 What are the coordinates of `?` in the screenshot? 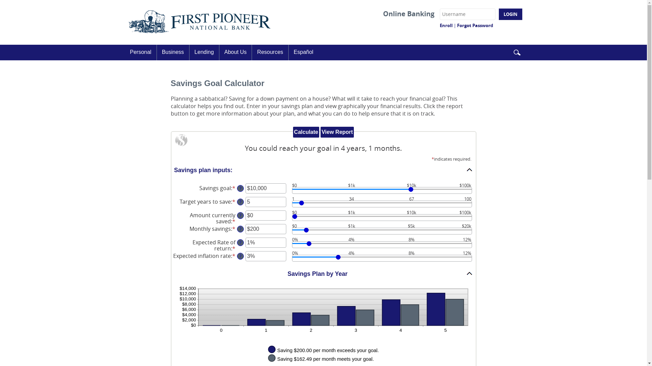 It's located at (240, 188).